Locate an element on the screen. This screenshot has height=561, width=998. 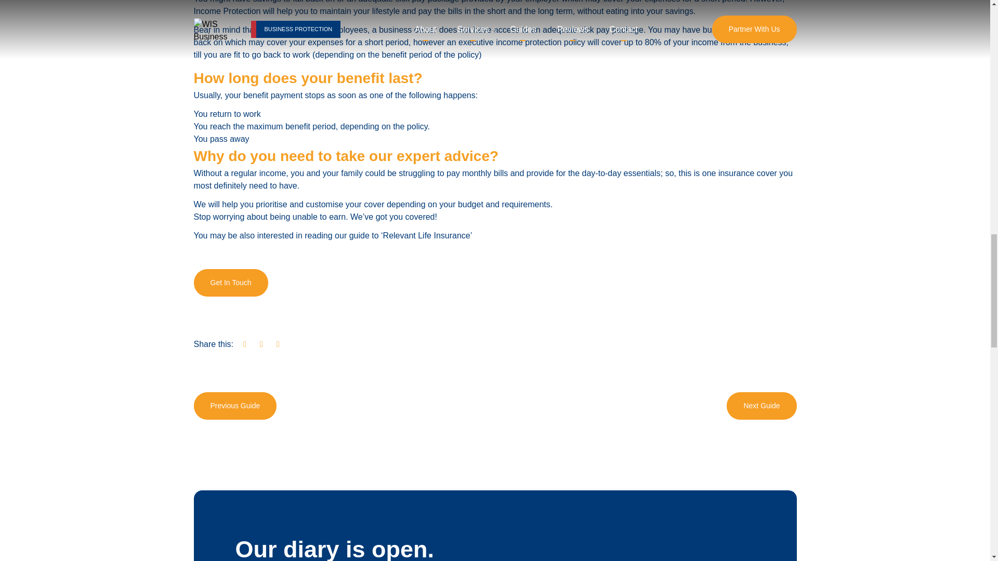
Relevant Life Insurance is located at coordinates (426, 235).